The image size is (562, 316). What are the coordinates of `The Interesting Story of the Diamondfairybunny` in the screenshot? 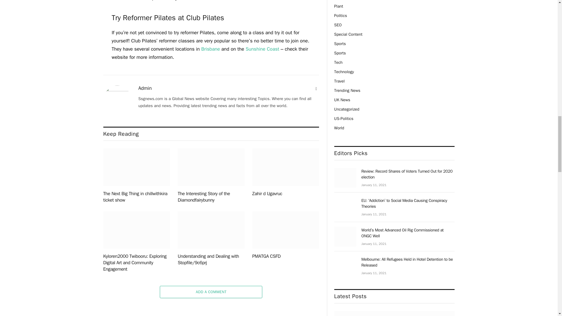 It's located at (211, 167).